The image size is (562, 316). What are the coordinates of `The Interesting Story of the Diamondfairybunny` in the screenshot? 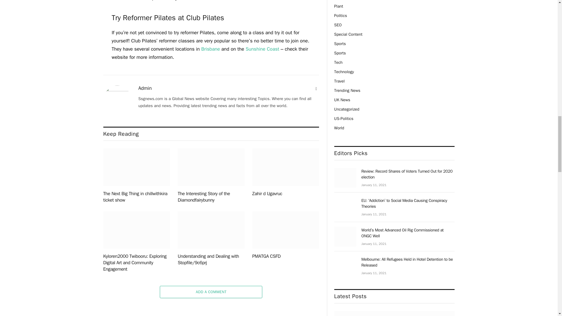 It's located at (211, 167).